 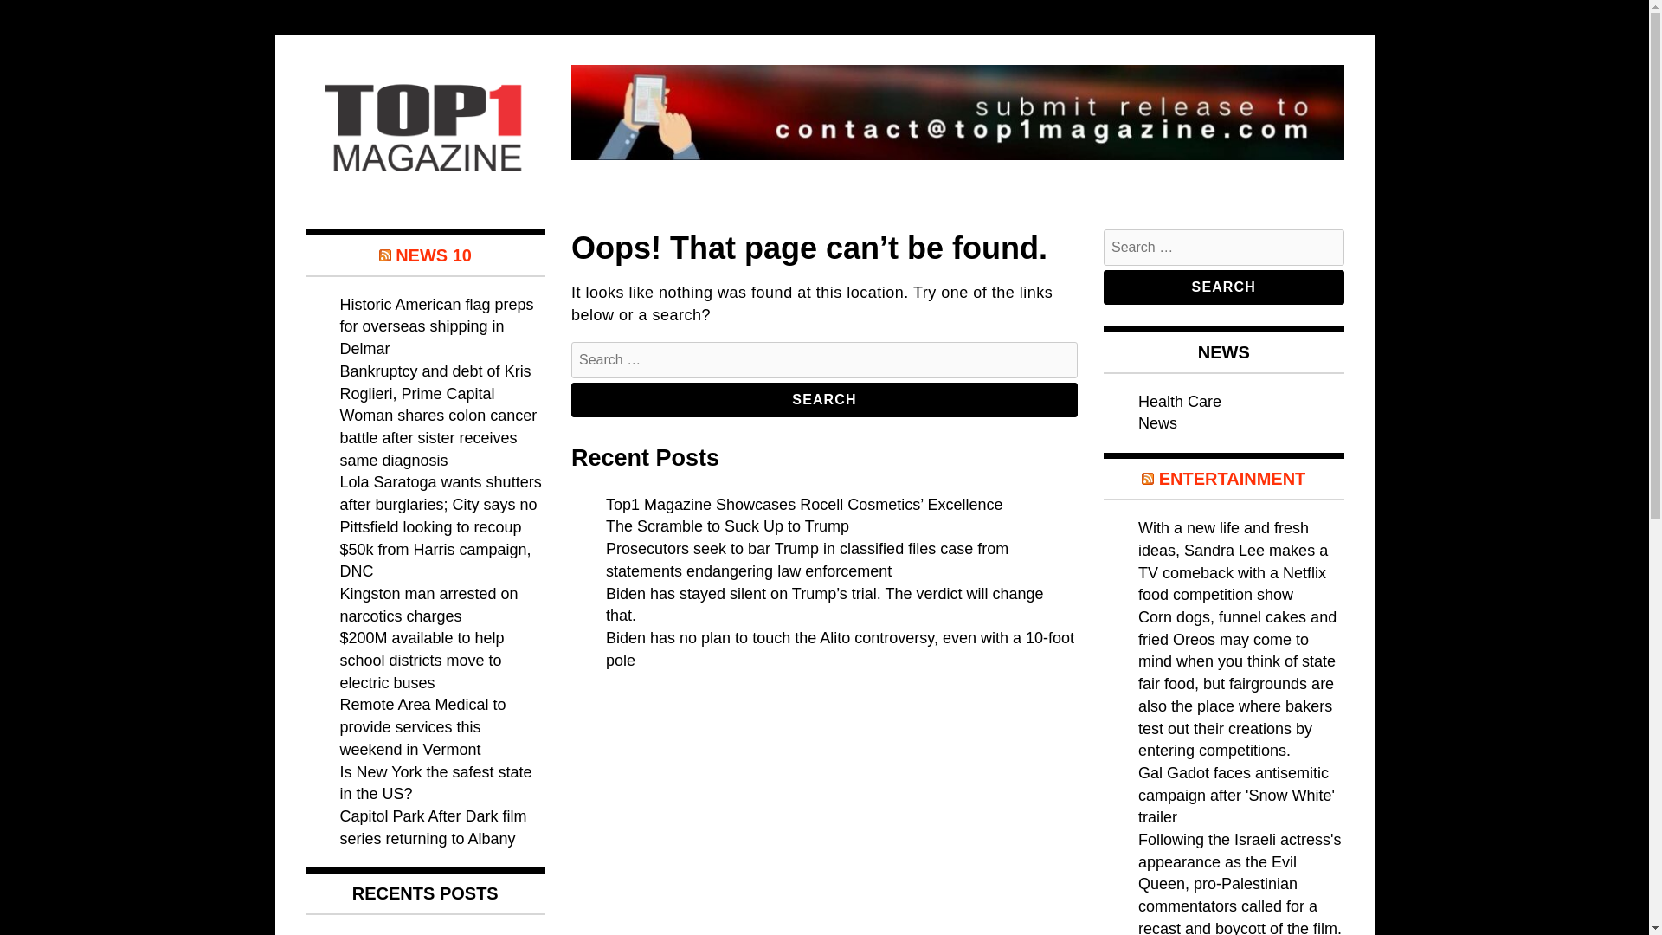 What do you see at coordinates (824, 399) in the screenshot?
I see `Search` at bounding box center [824, 399].